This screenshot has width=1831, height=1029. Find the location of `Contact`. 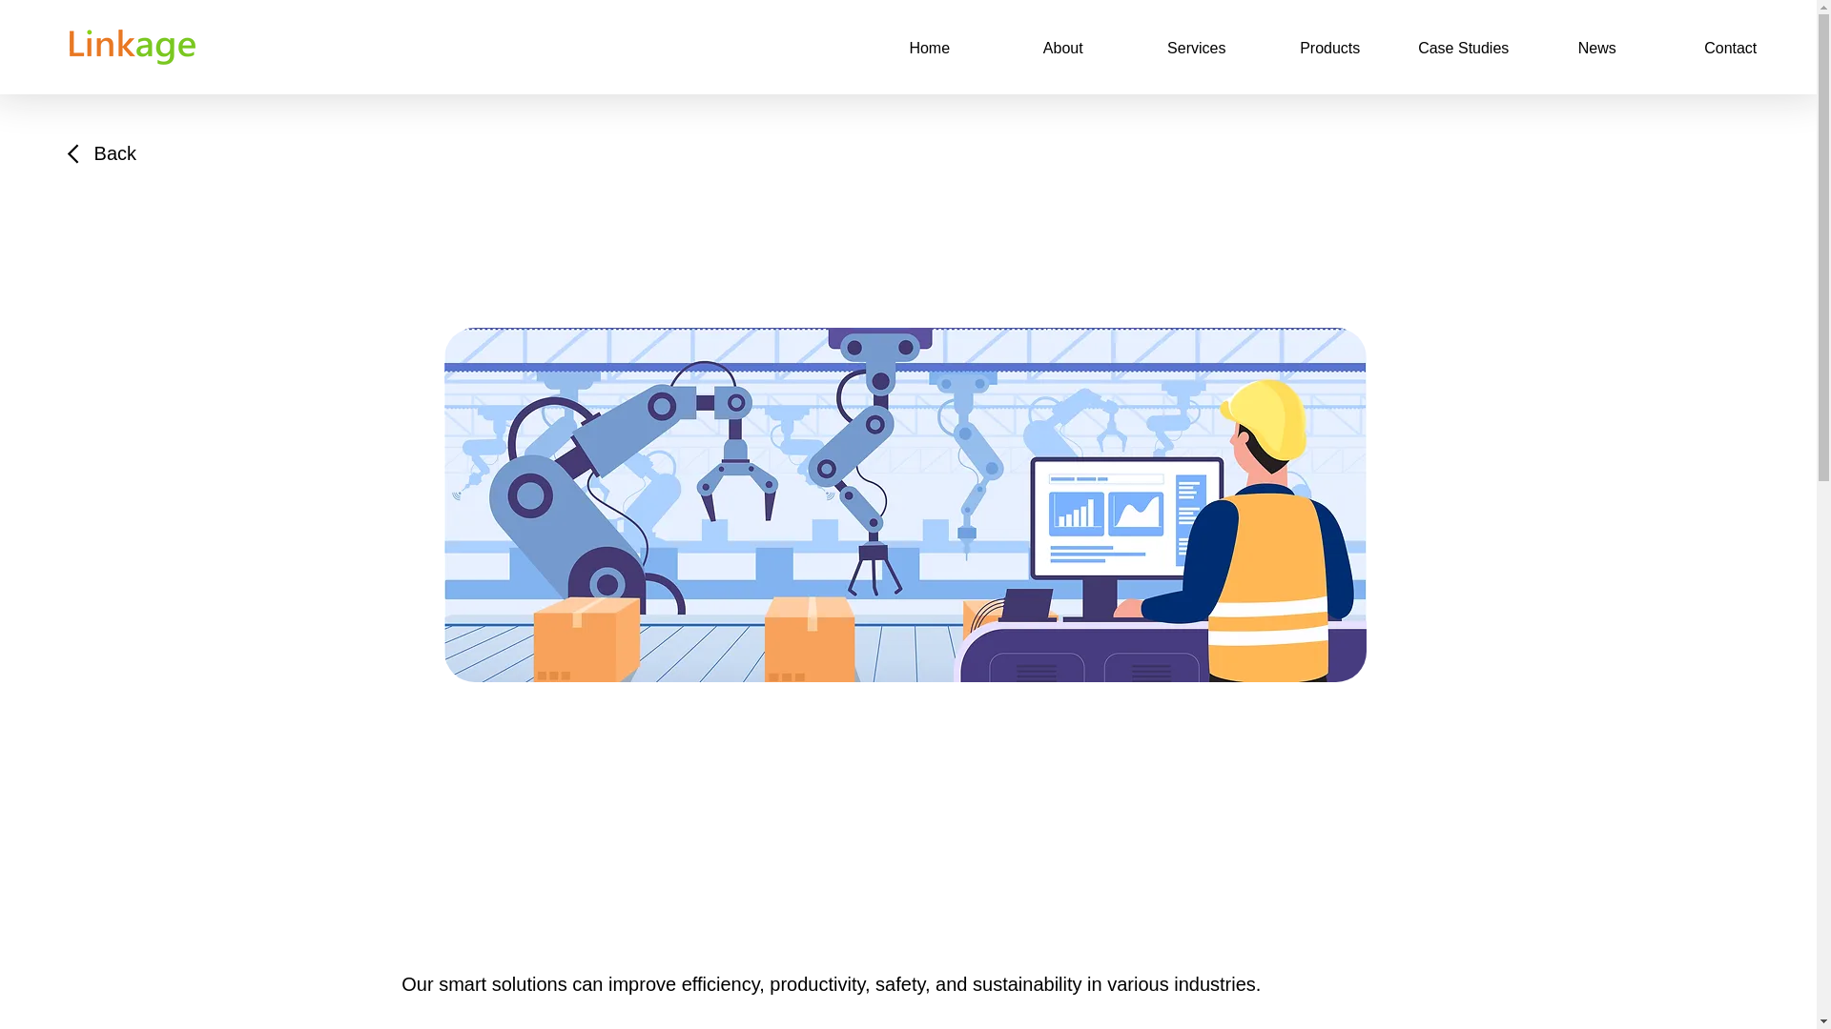

Contact is located at coordinates (1731, 48).